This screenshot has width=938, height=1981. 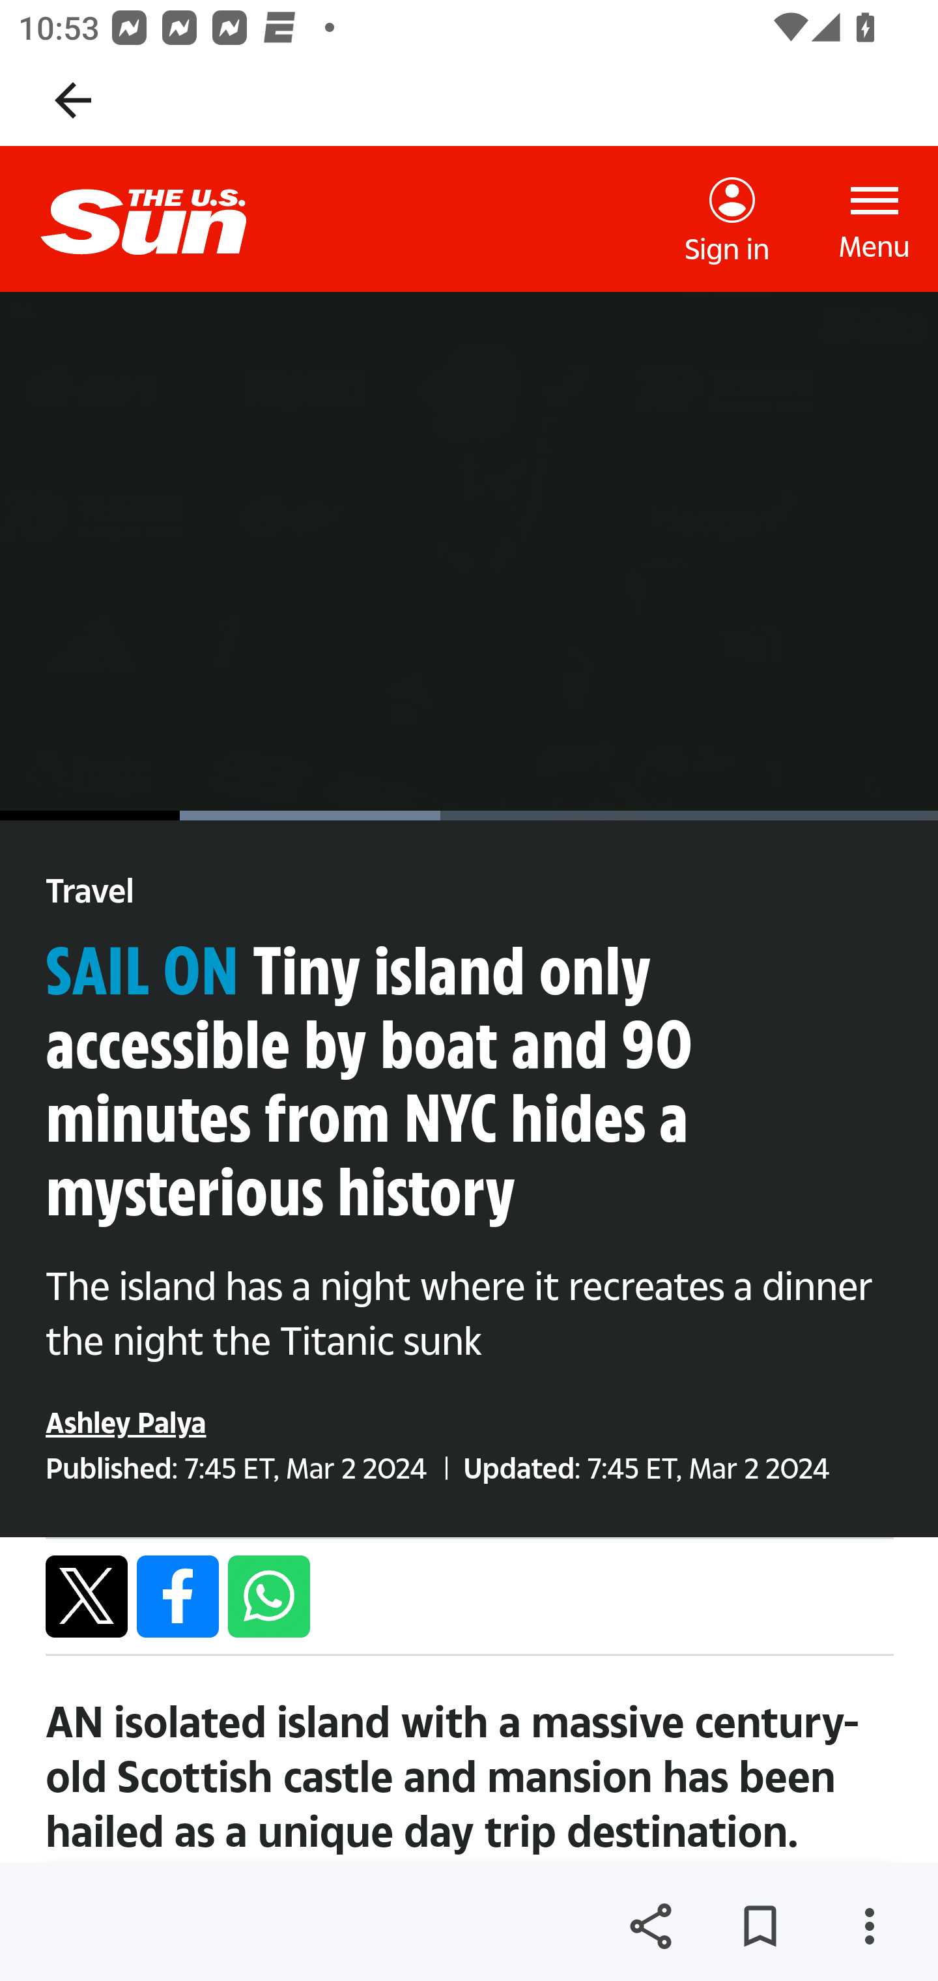 What do you see at coordinates (164, 219) in the screenshot?
I see `The US Sun homepage The Sun` at bounding box center [164, 219].